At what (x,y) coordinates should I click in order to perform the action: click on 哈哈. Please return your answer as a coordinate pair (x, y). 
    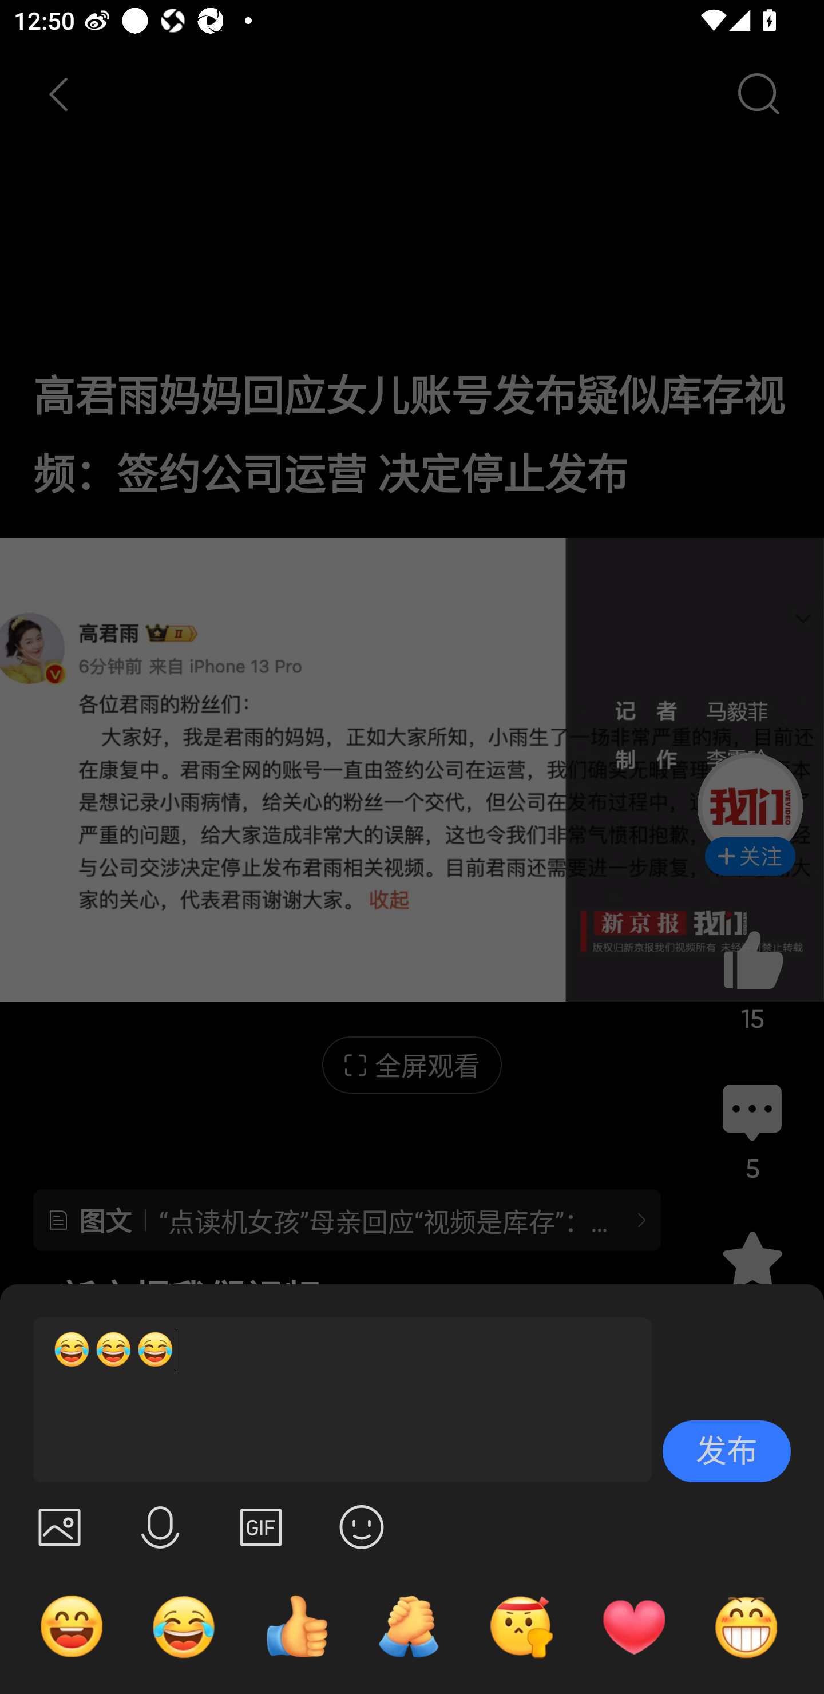
    Looking at the image, I should click on (72, 1626).